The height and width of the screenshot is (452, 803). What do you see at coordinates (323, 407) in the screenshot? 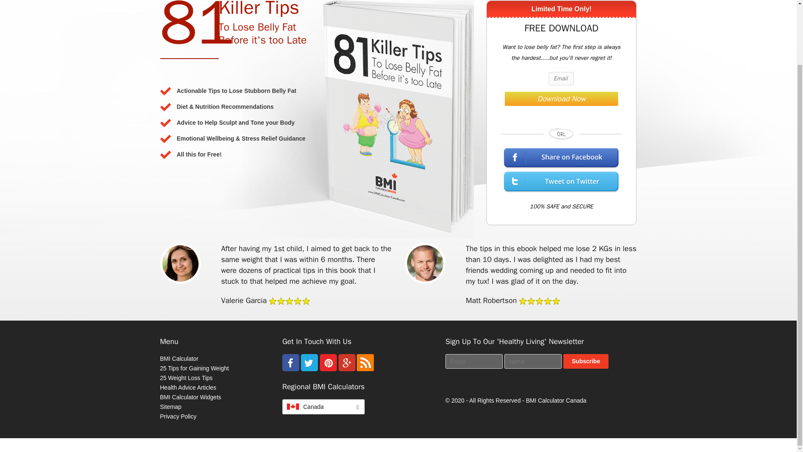
I see `Canada` at bounding box center [323, 407].